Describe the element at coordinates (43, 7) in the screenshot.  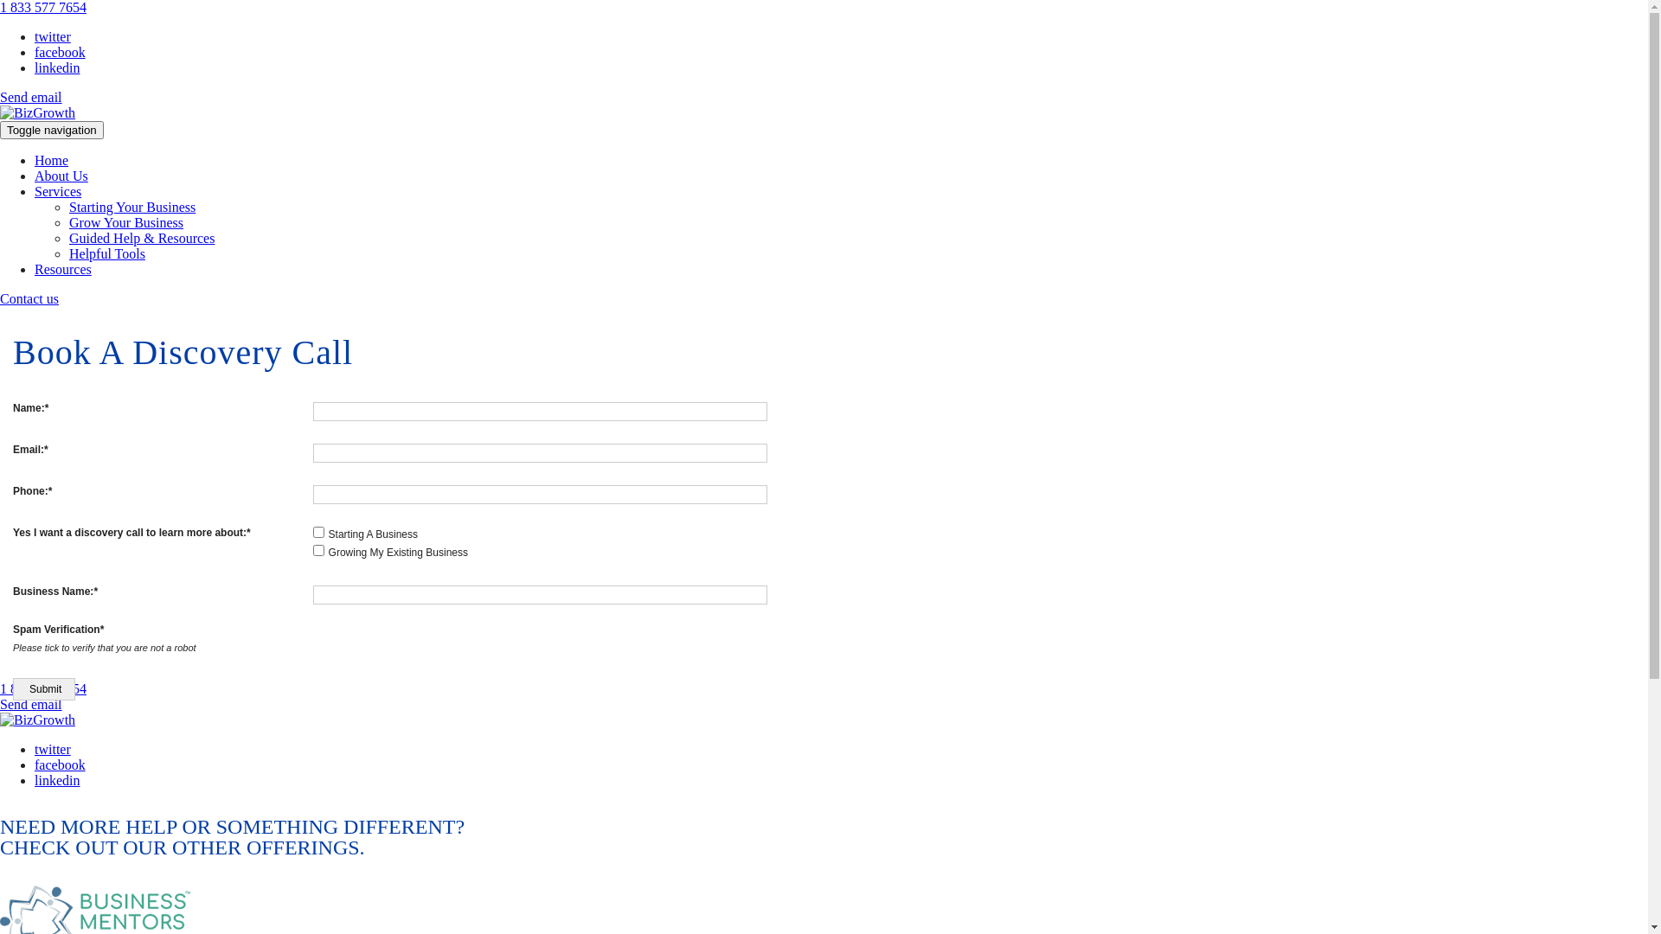
I see `1 833 577 7654` at that location.